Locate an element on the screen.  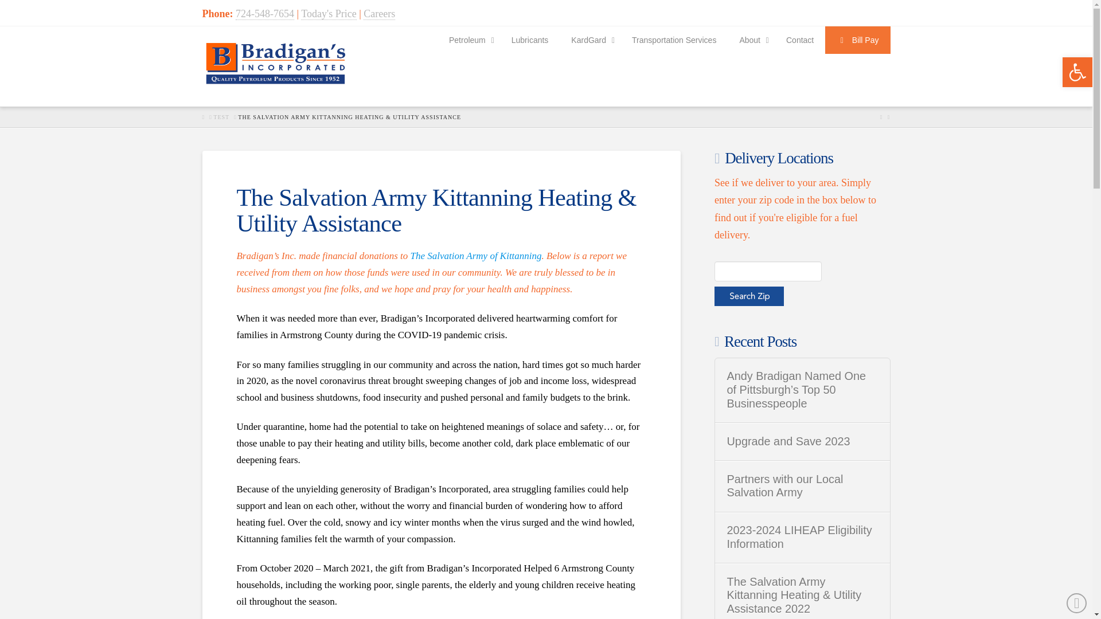
Transportation Services is located at coordinates (674, 40).